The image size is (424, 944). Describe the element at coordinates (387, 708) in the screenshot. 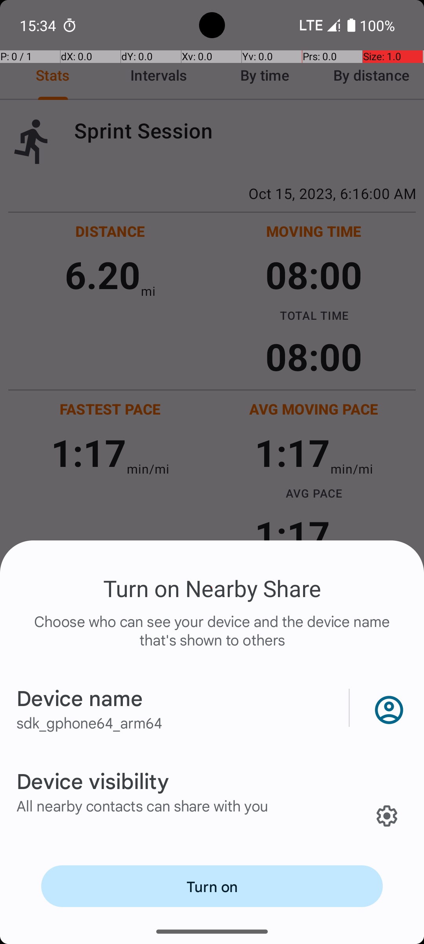

I see `No account found` at that location.